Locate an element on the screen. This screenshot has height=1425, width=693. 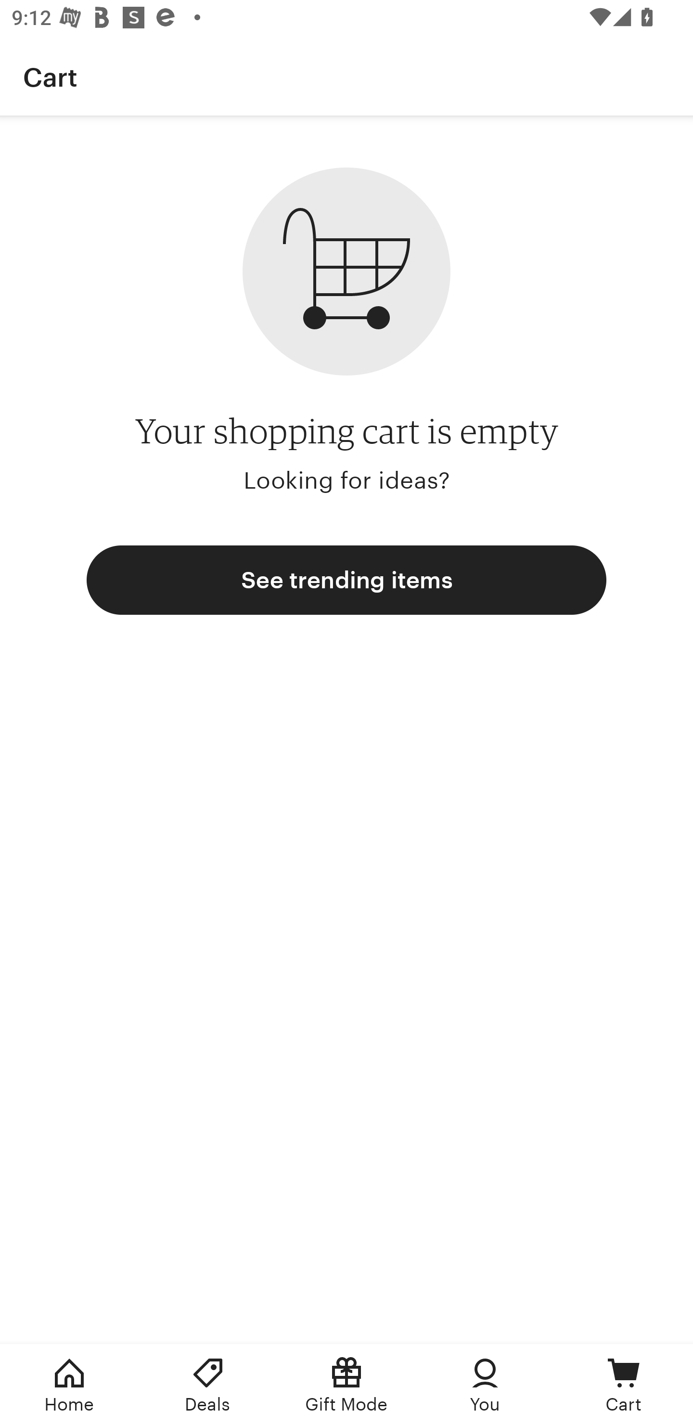
Home is located at coordinates (69, 1385).